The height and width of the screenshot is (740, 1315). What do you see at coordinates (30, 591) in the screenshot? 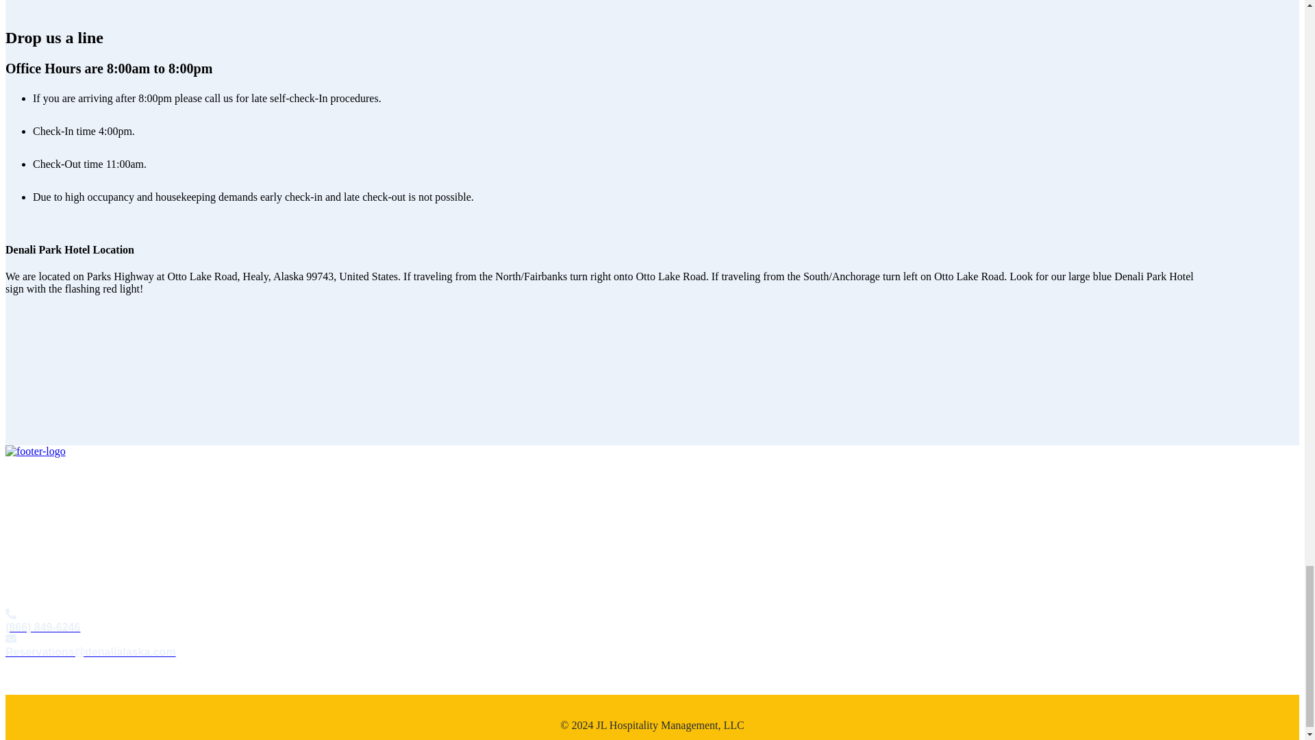
I see `Contact Us` at bounding box center [30, 591].